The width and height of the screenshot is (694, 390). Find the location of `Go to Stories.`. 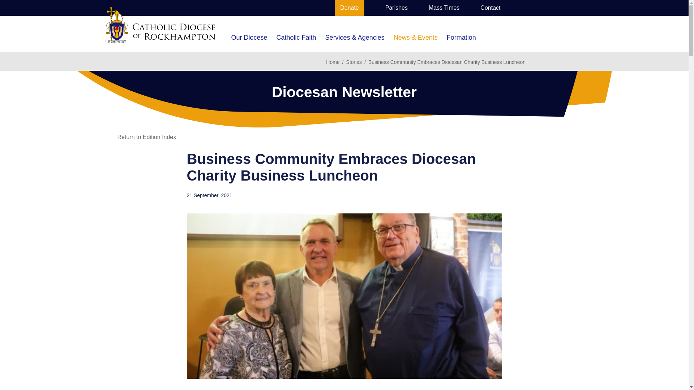

Go to Stories. is located at coordinates (354, 62).